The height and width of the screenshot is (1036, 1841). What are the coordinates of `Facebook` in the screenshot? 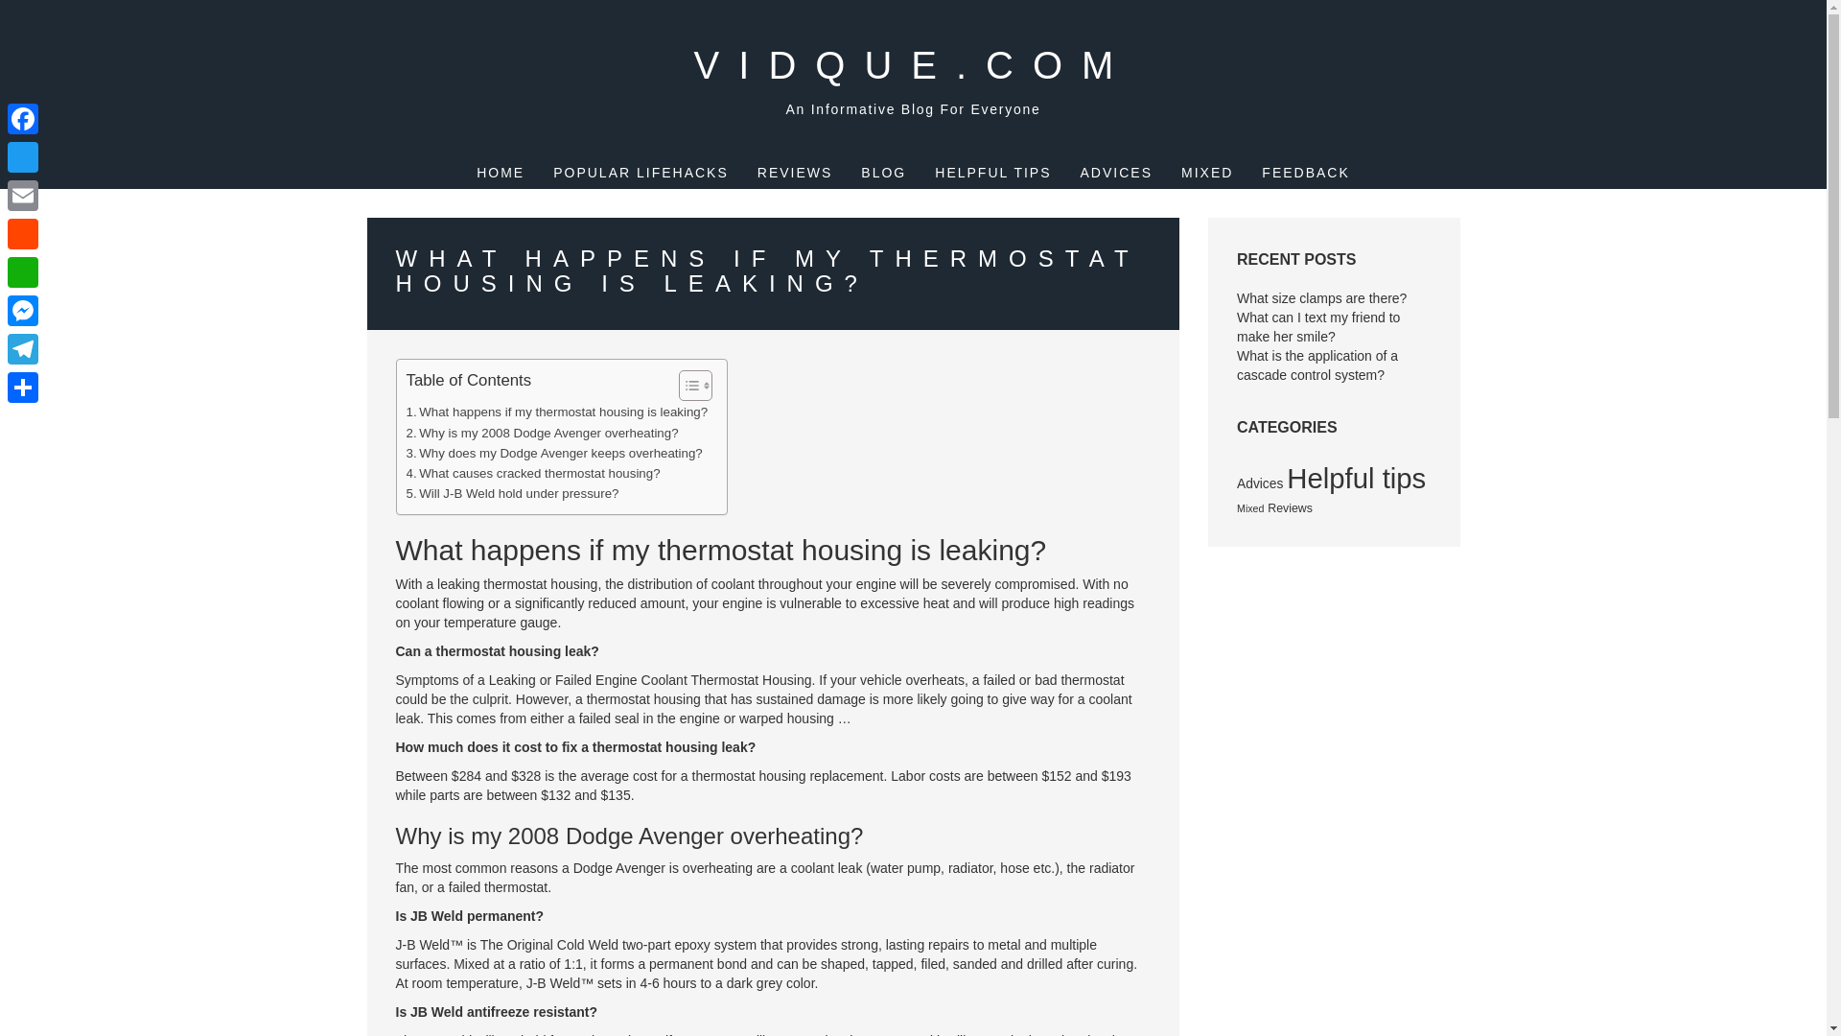 It's located at (23, 118).